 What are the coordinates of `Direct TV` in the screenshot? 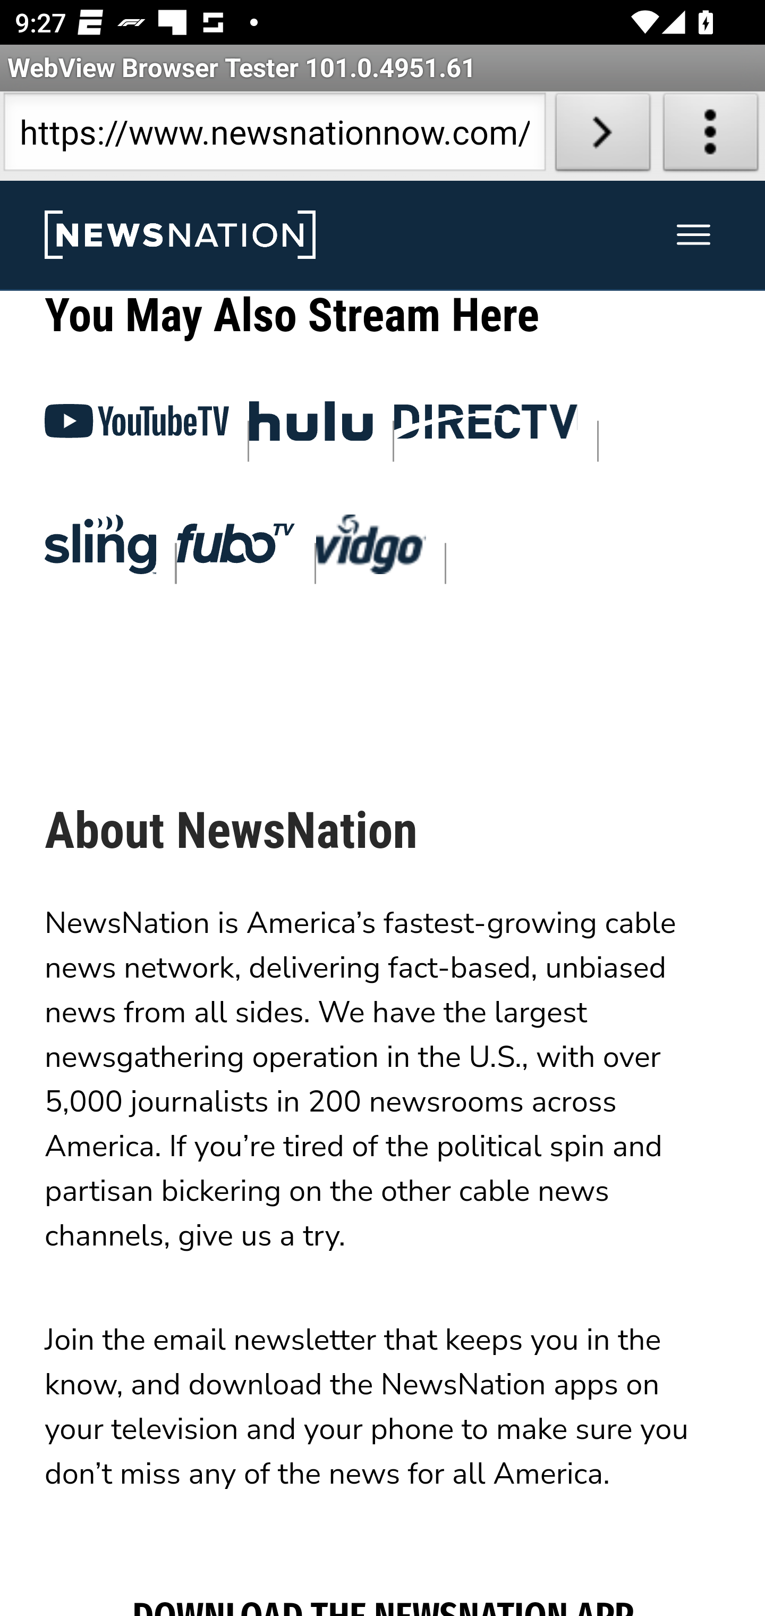 It's located at (487, 428).